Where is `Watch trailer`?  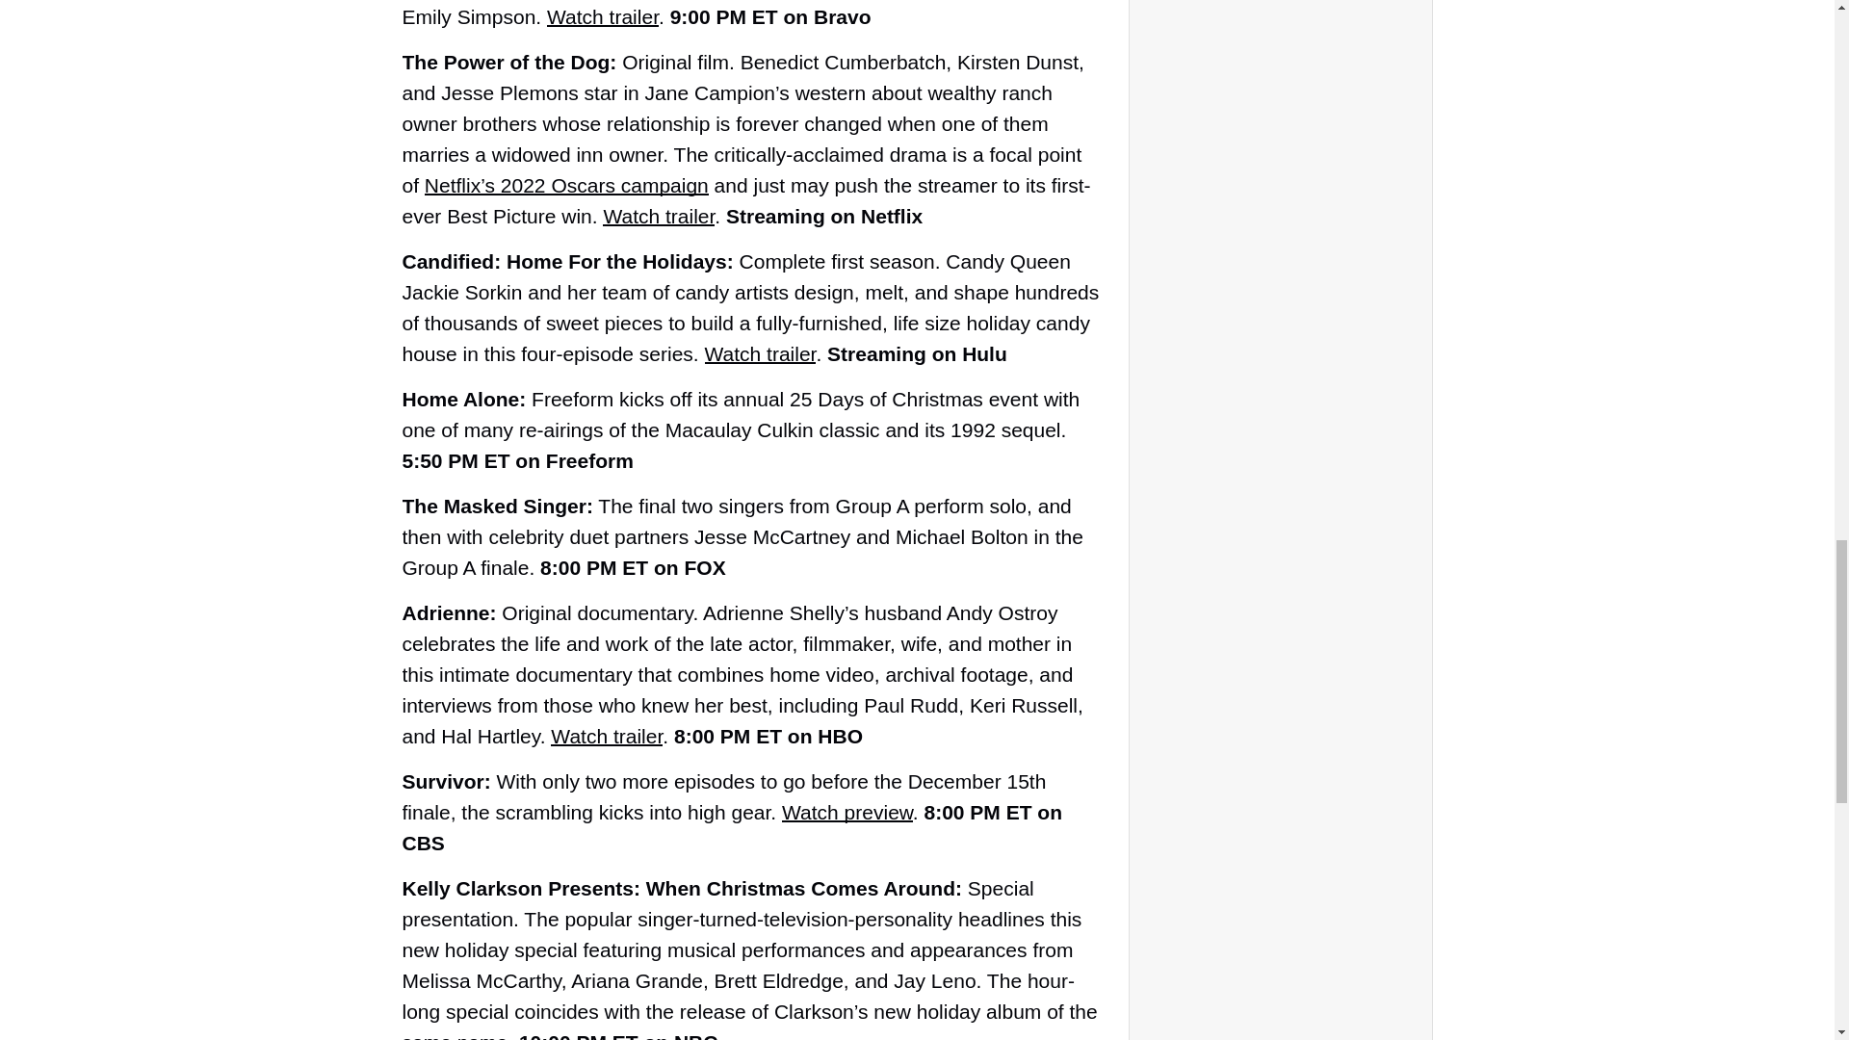 Watch trailer is located at coordinates (658, 216).